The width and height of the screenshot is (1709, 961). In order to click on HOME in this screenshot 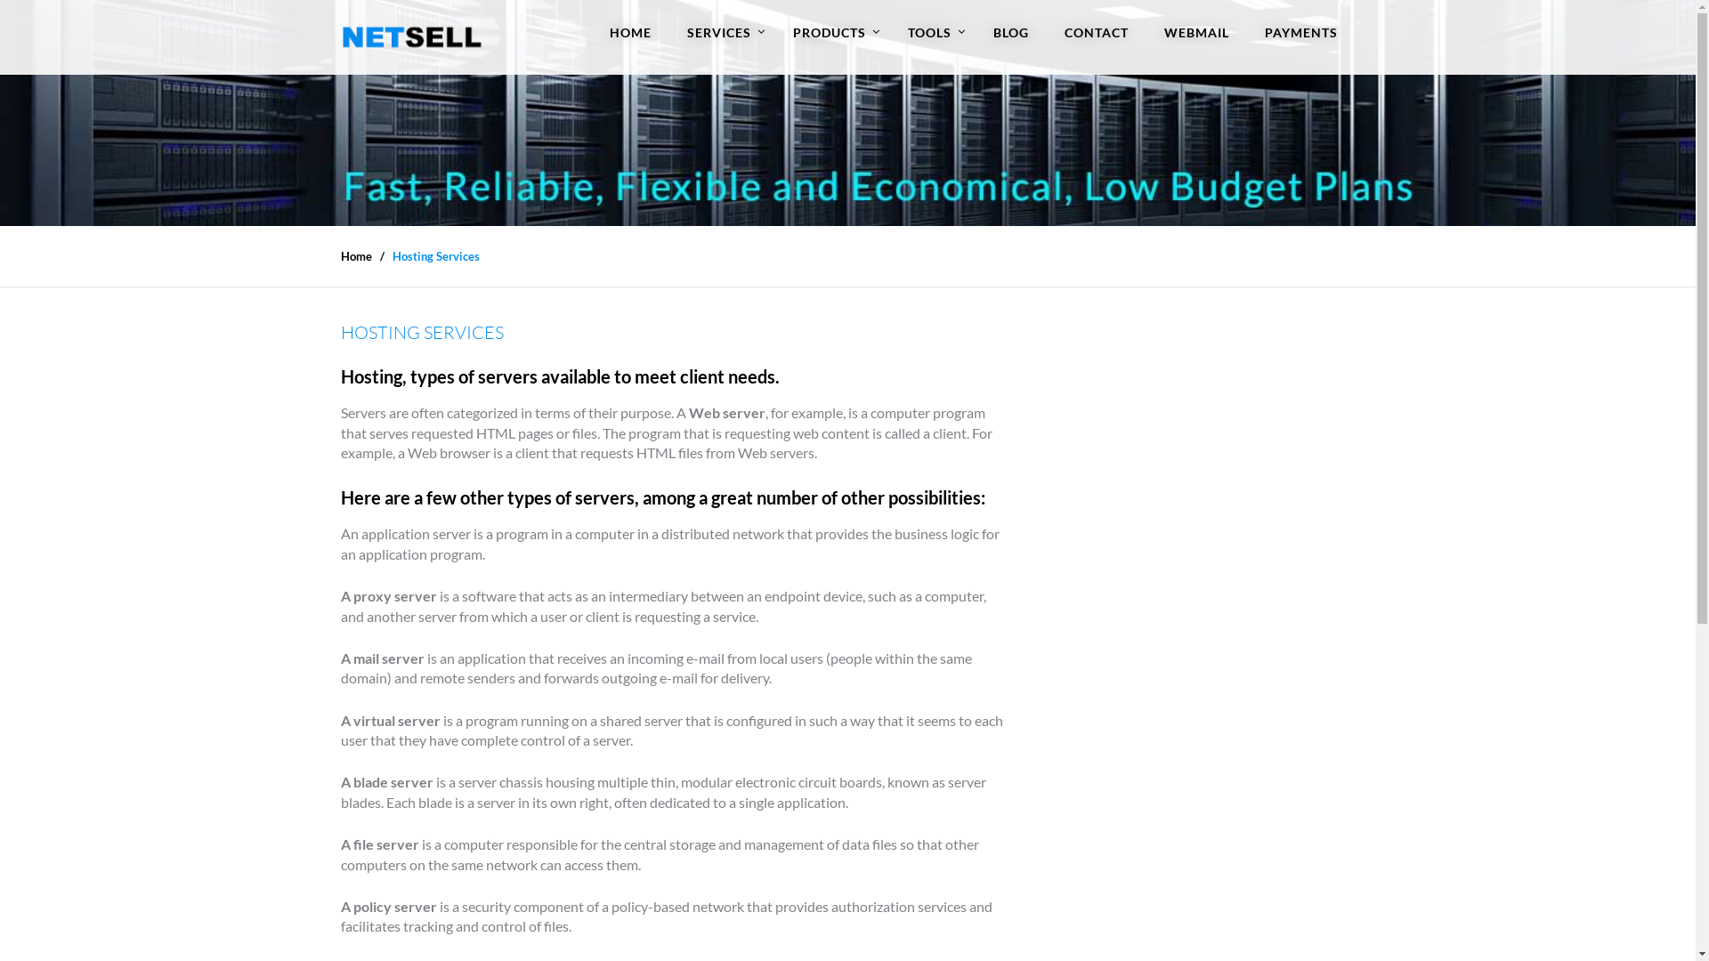, I will do `click(630, 33)`.